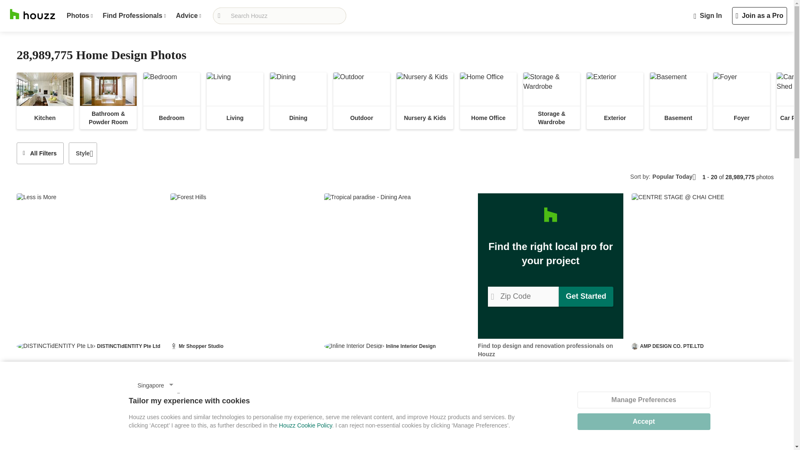 This screenshot has height=450, width=800. Describe the element at coordinates (79, 16) in the screenshot. I see `Photos` at that location.